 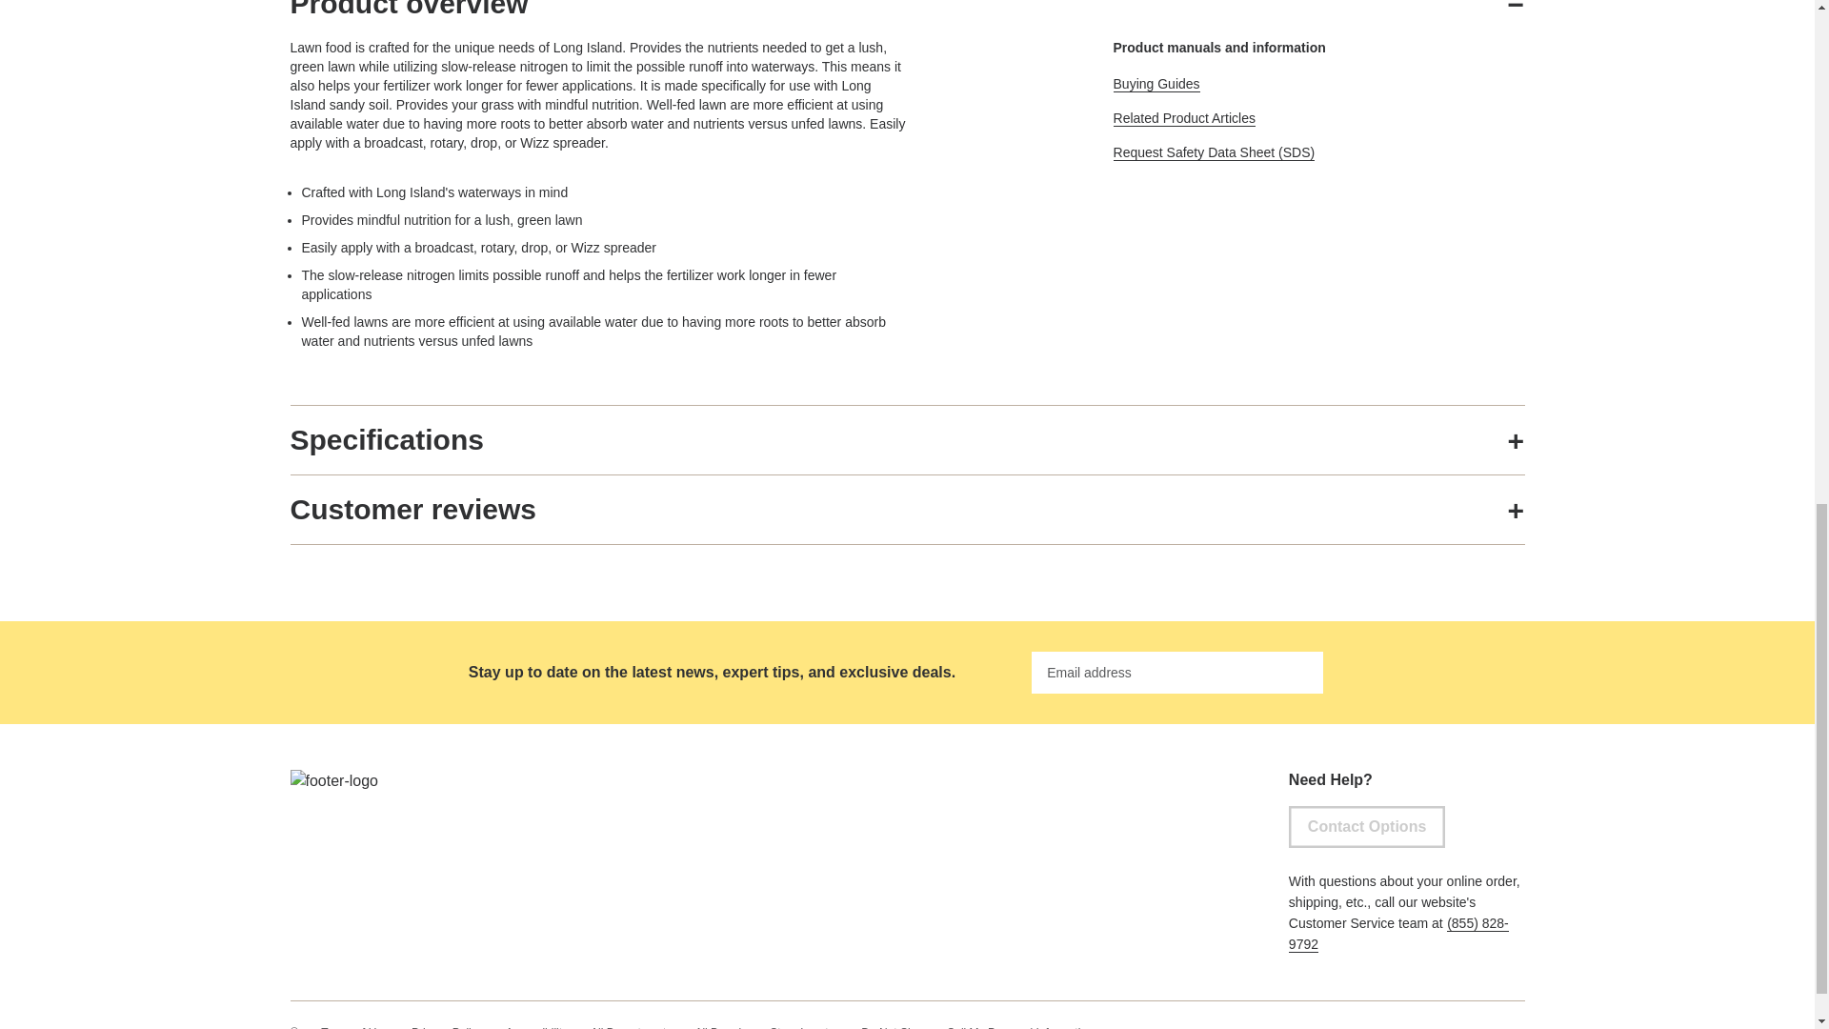 What do you see at coordinates (1184, 118) in the screenshot?
I see `Related Product Articles` at bounding box center [1184, 118].